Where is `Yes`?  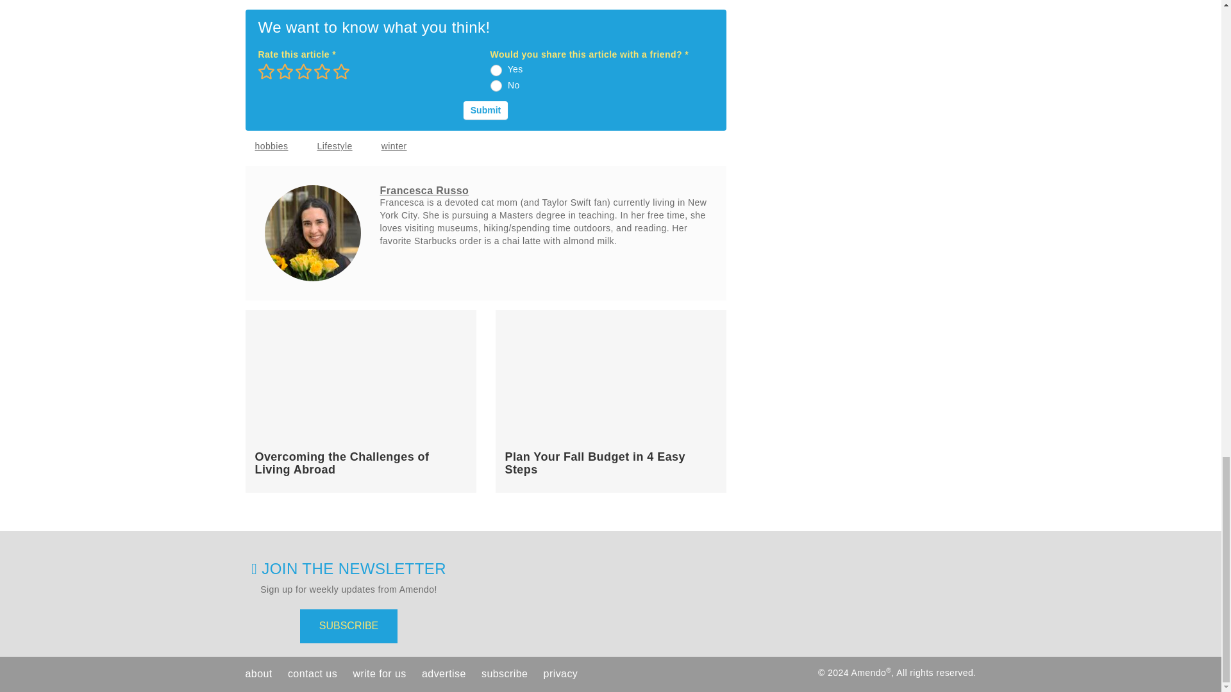 Yes is located at coordinates (496, 70).